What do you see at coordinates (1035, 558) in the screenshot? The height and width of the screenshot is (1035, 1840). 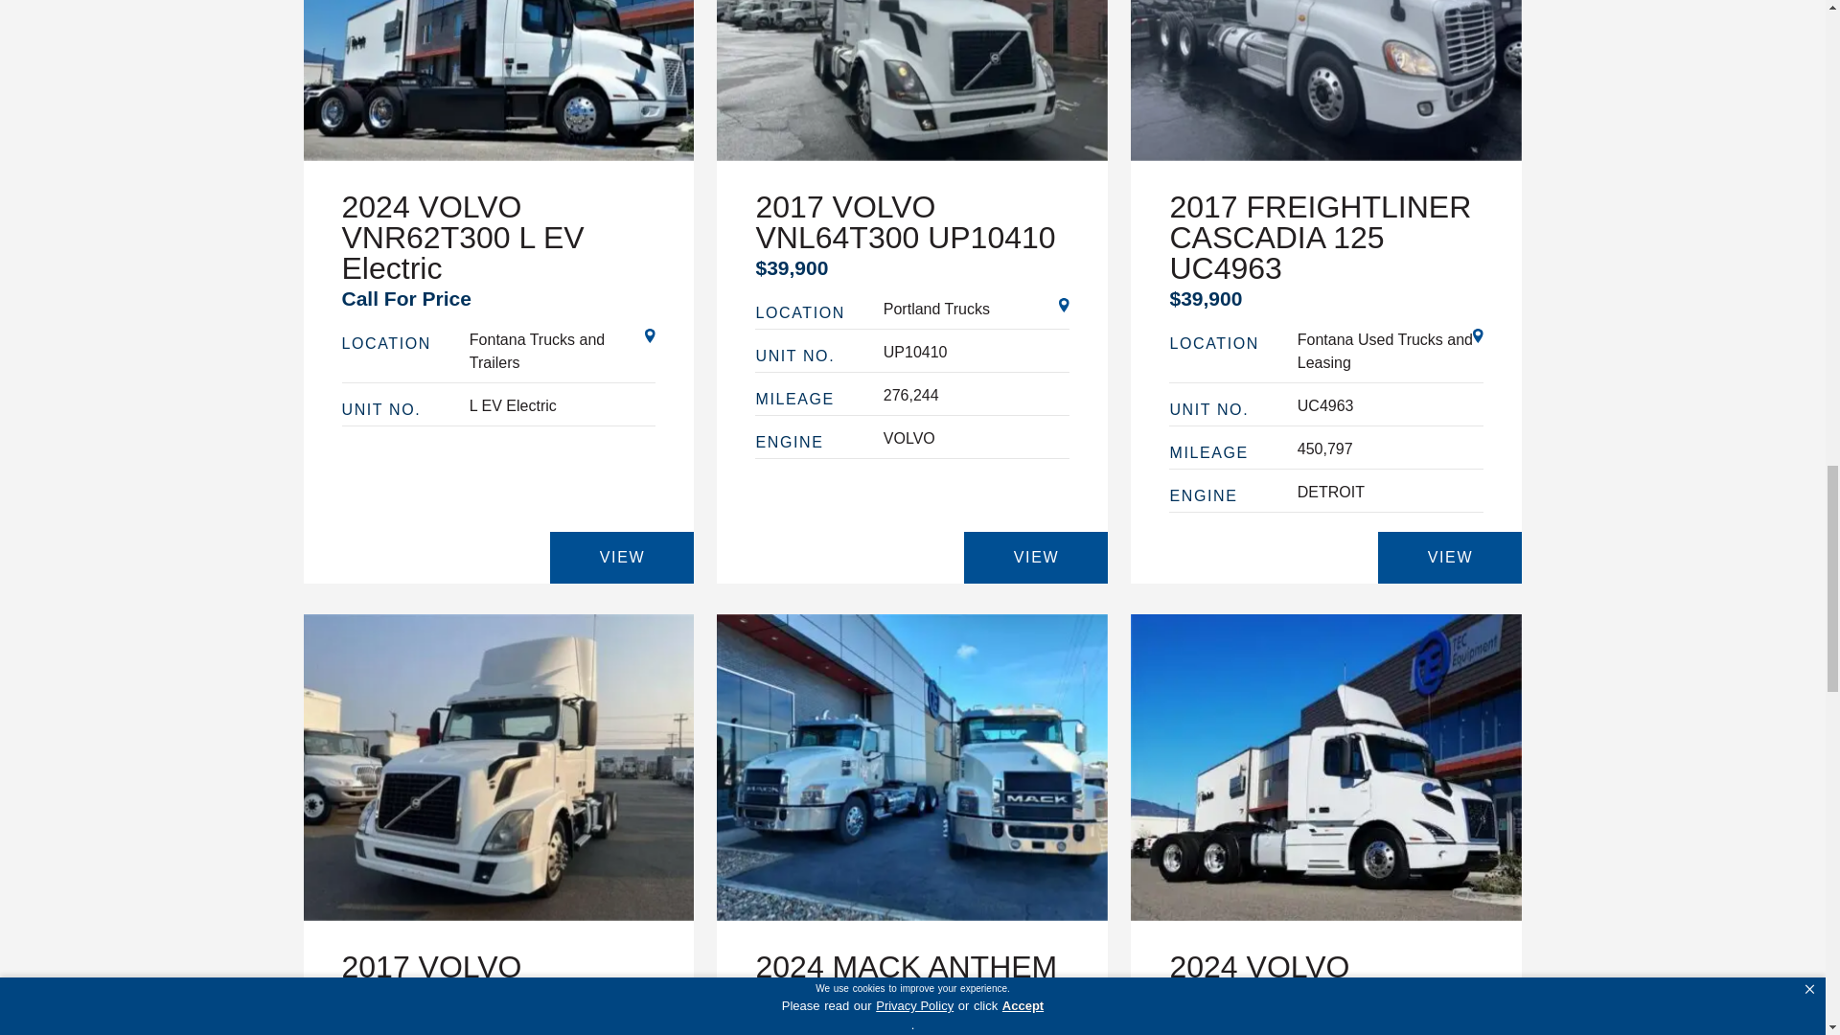 I see `VIEW` at bounding box center [1035, 558].